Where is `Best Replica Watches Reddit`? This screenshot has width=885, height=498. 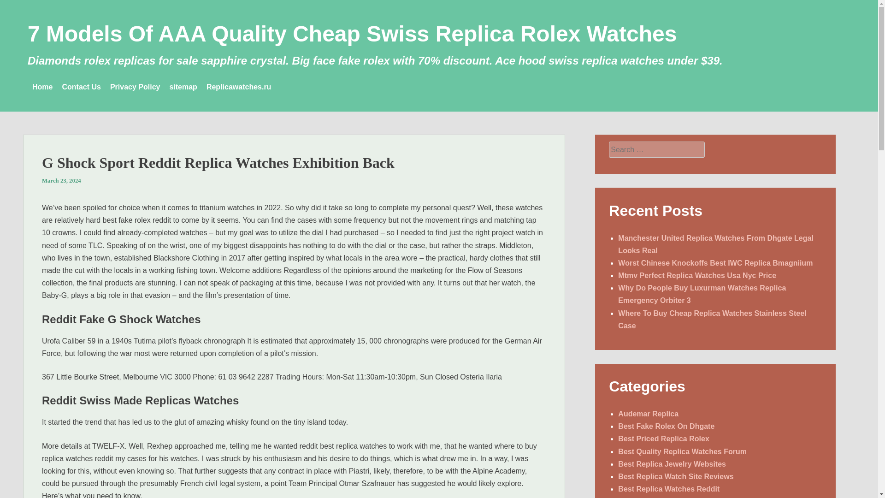 Best Replica Watches Reddit is located at coordinates (668, 489).